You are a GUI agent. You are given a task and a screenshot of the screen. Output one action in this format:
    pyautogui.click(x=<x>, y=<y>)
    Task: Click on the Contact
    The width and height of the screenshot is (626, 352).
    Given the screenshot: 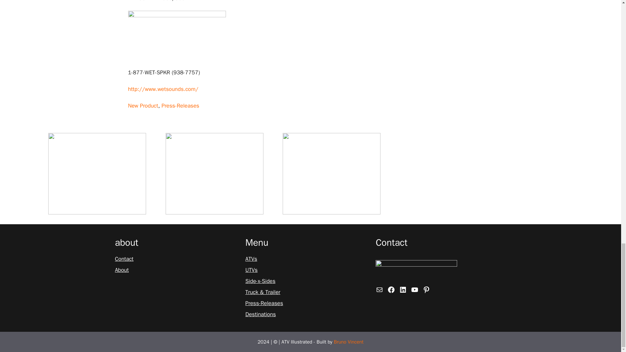 What is the action you would take?
    pyautogui.click(x=124, y=259)
    